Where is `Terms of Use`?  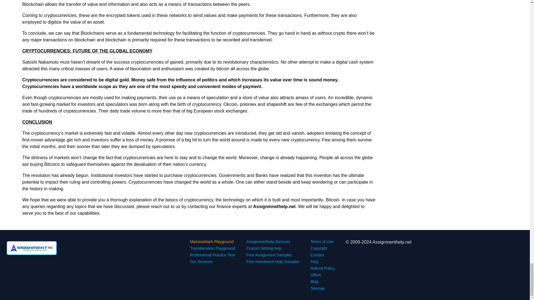
Terms of Use is located at coordinates (322, 242).